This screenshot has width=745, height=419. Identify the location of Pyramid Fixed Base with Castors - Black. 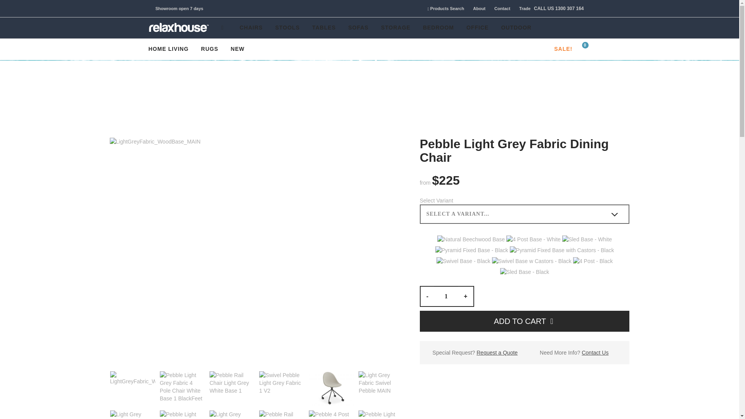
(562, 249).